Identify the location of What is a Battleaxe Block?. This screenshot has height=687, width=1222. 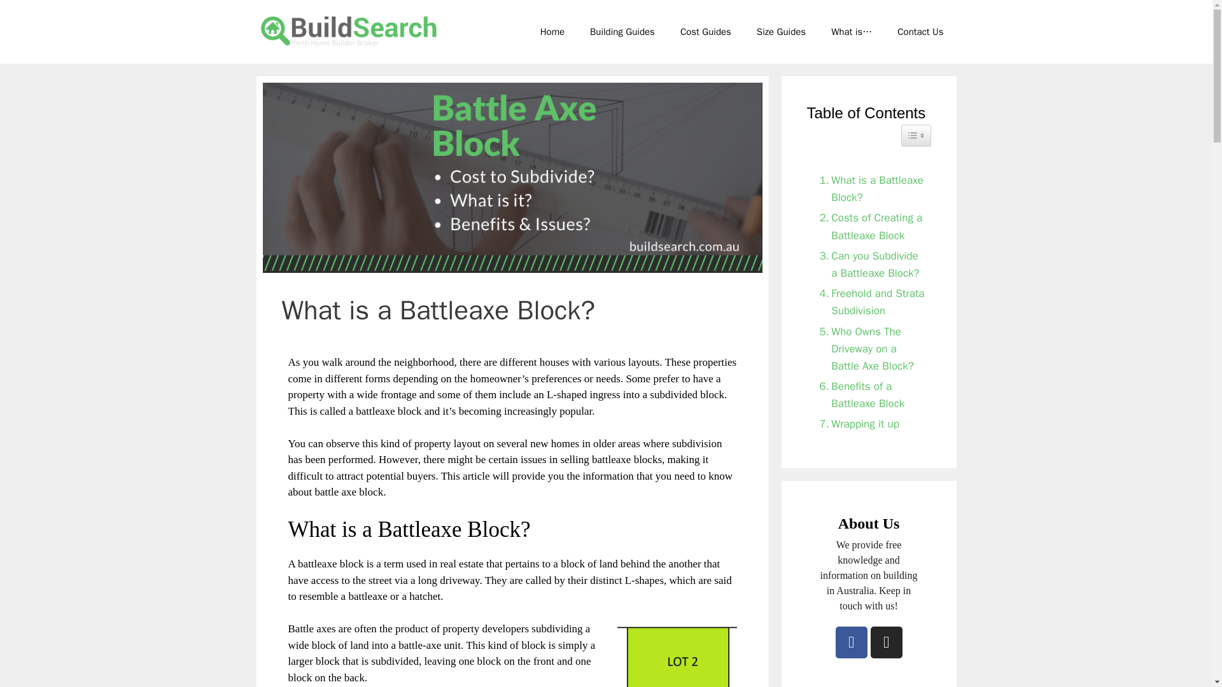
(869, 189).